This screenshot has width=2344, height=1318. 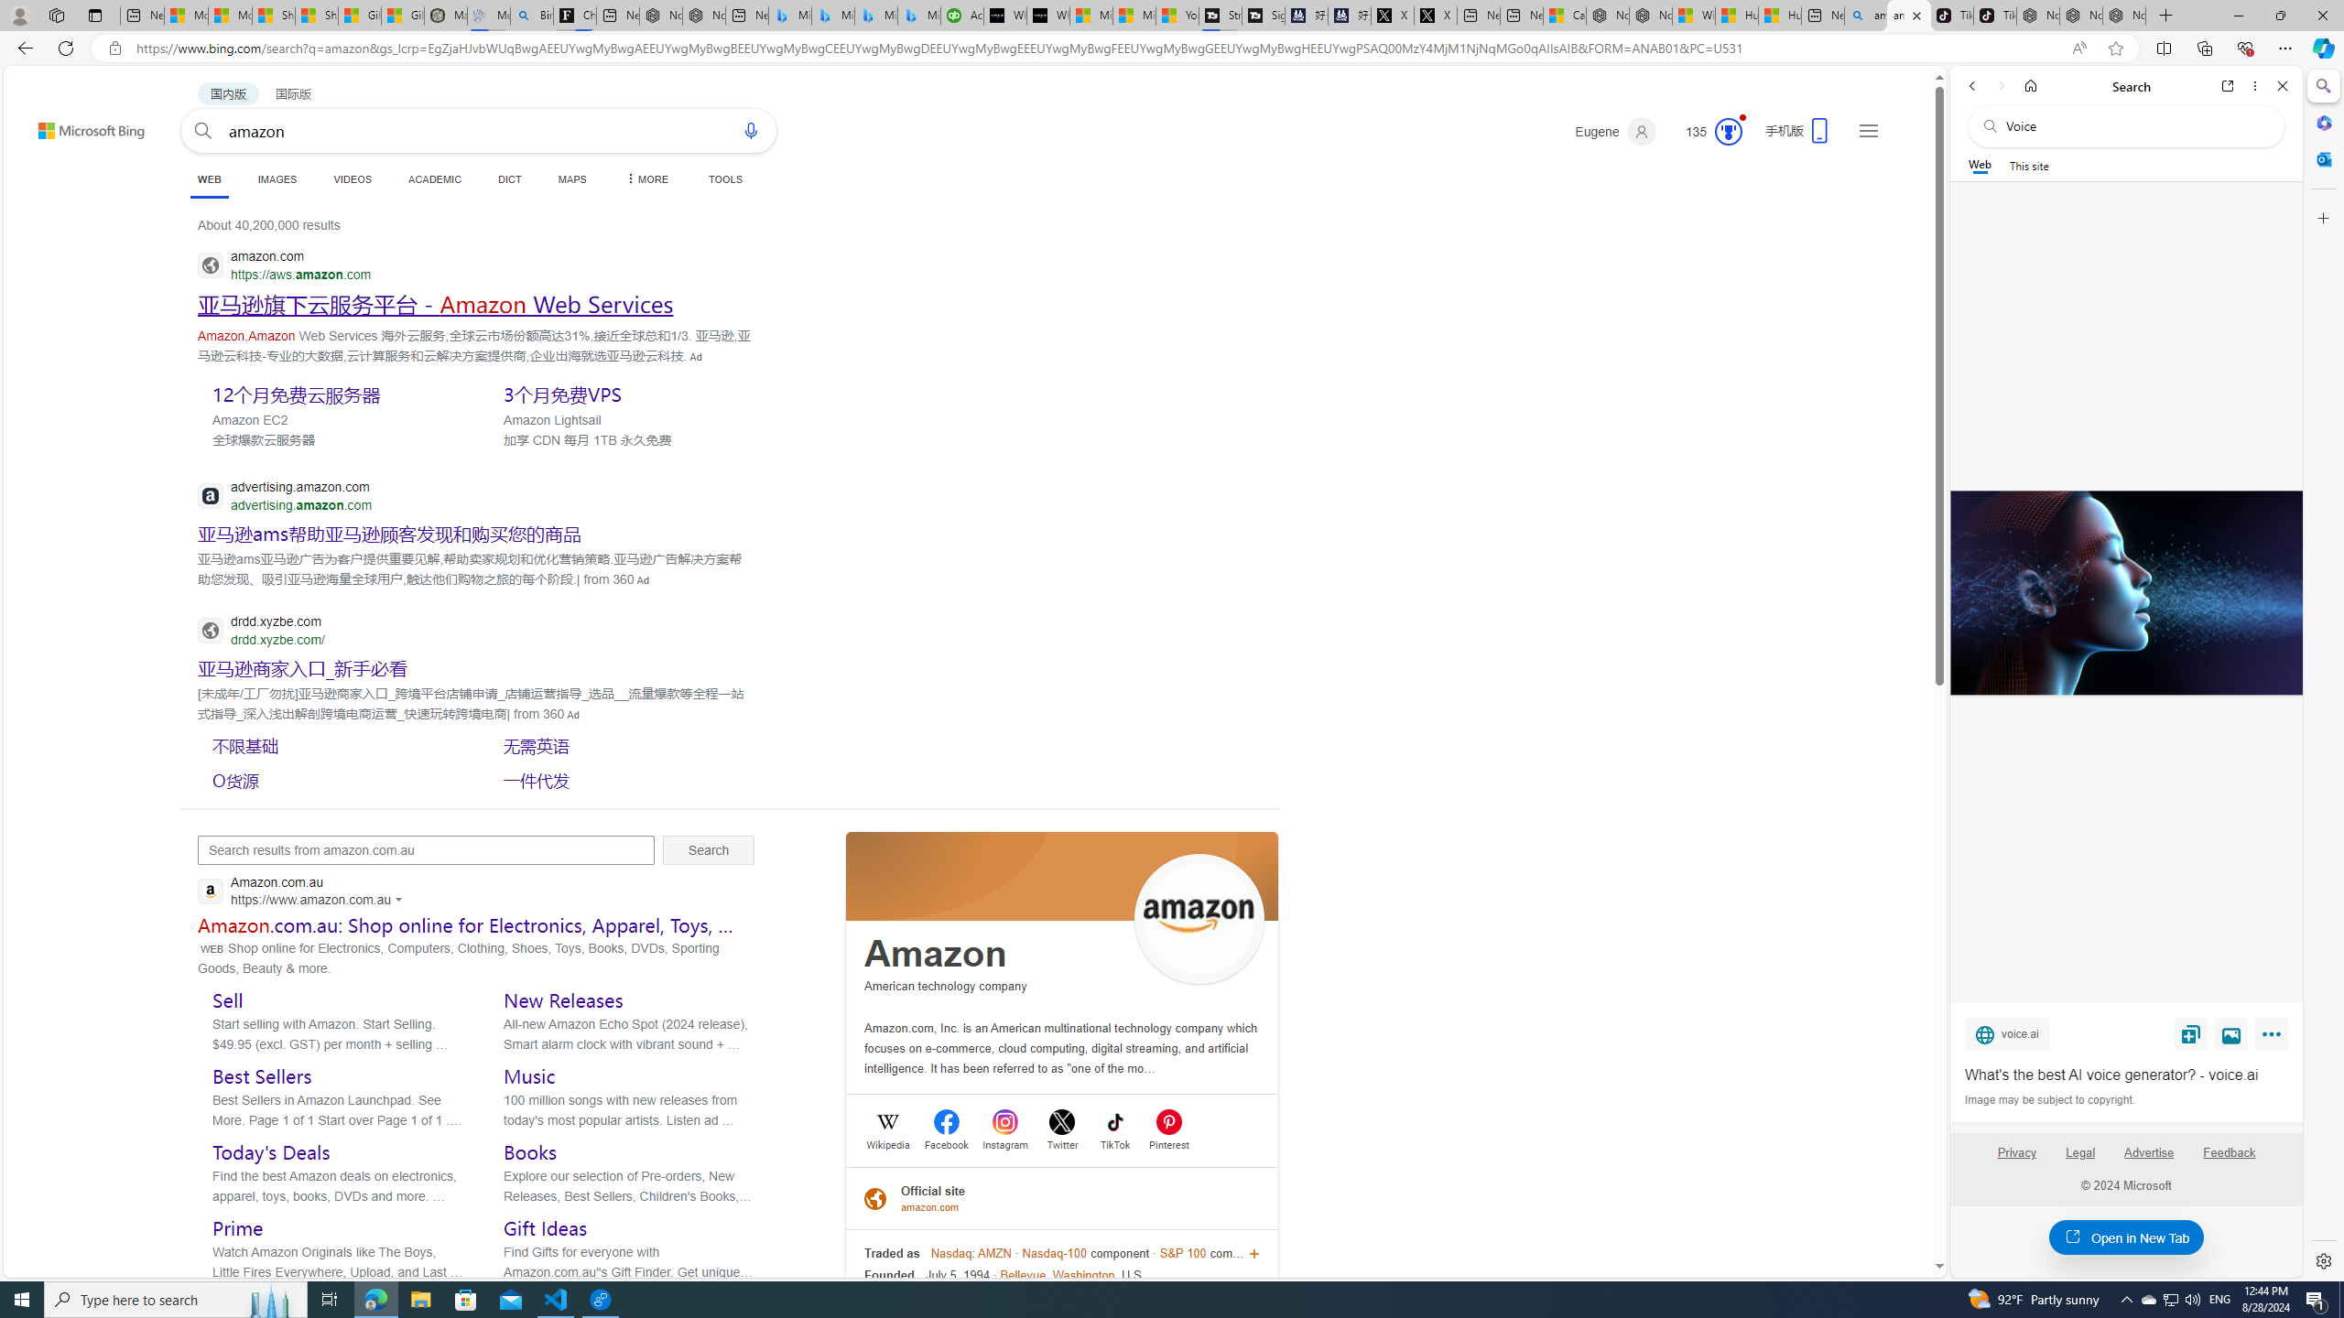 I want to click on Microsoft Bing Travel - Shangri-La Hotel Bangkok, so click(x=919, y=16).